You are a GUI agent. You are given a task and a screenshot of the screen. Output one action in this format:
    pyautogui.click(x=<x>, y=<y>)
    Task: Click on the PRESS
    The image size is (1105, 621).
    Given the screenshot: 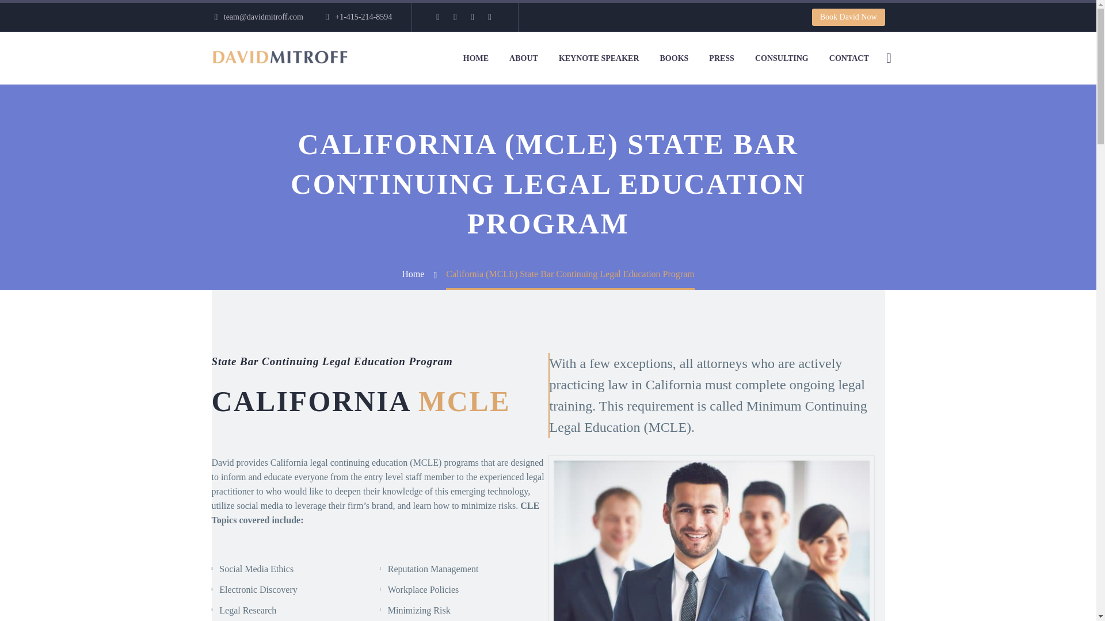 What is the action you would take?
    pyautogui.click(x=722, y=58)
    